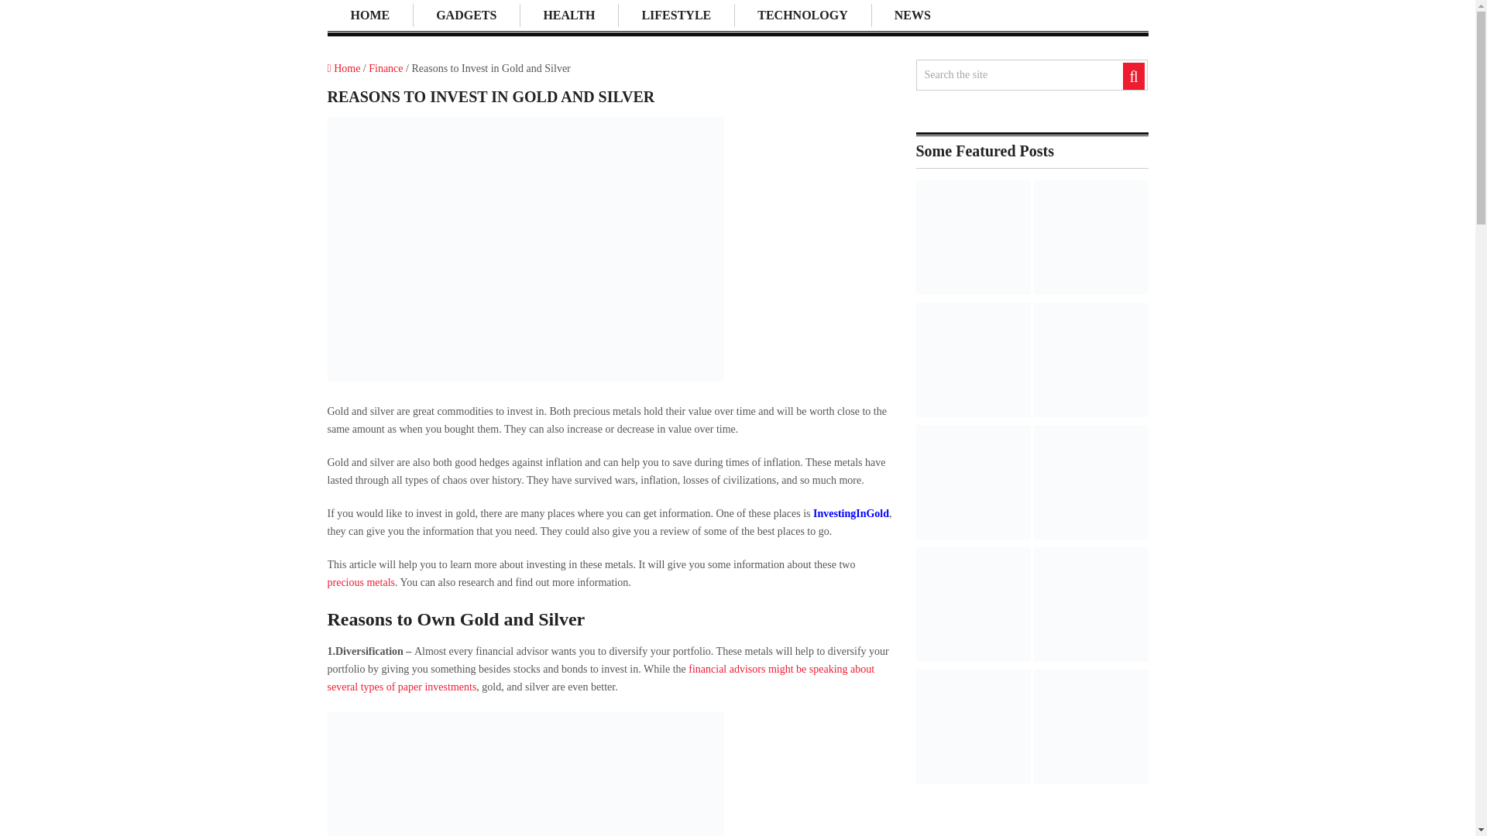 The height and width of the screenshot is (836, 1487). I want to click on Search the site, so click(1013, 74).